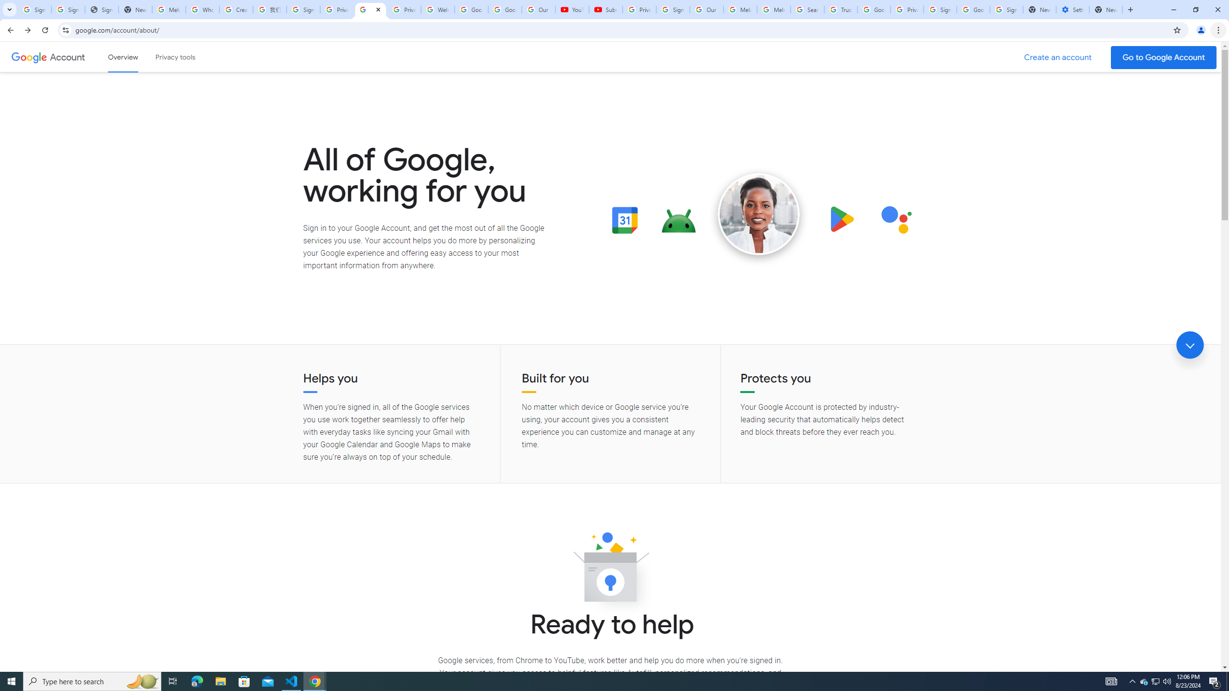 The height and width of the screenshot is (691, 1229). I want to click on Sign in - Google Accounts, so click(303, 10).